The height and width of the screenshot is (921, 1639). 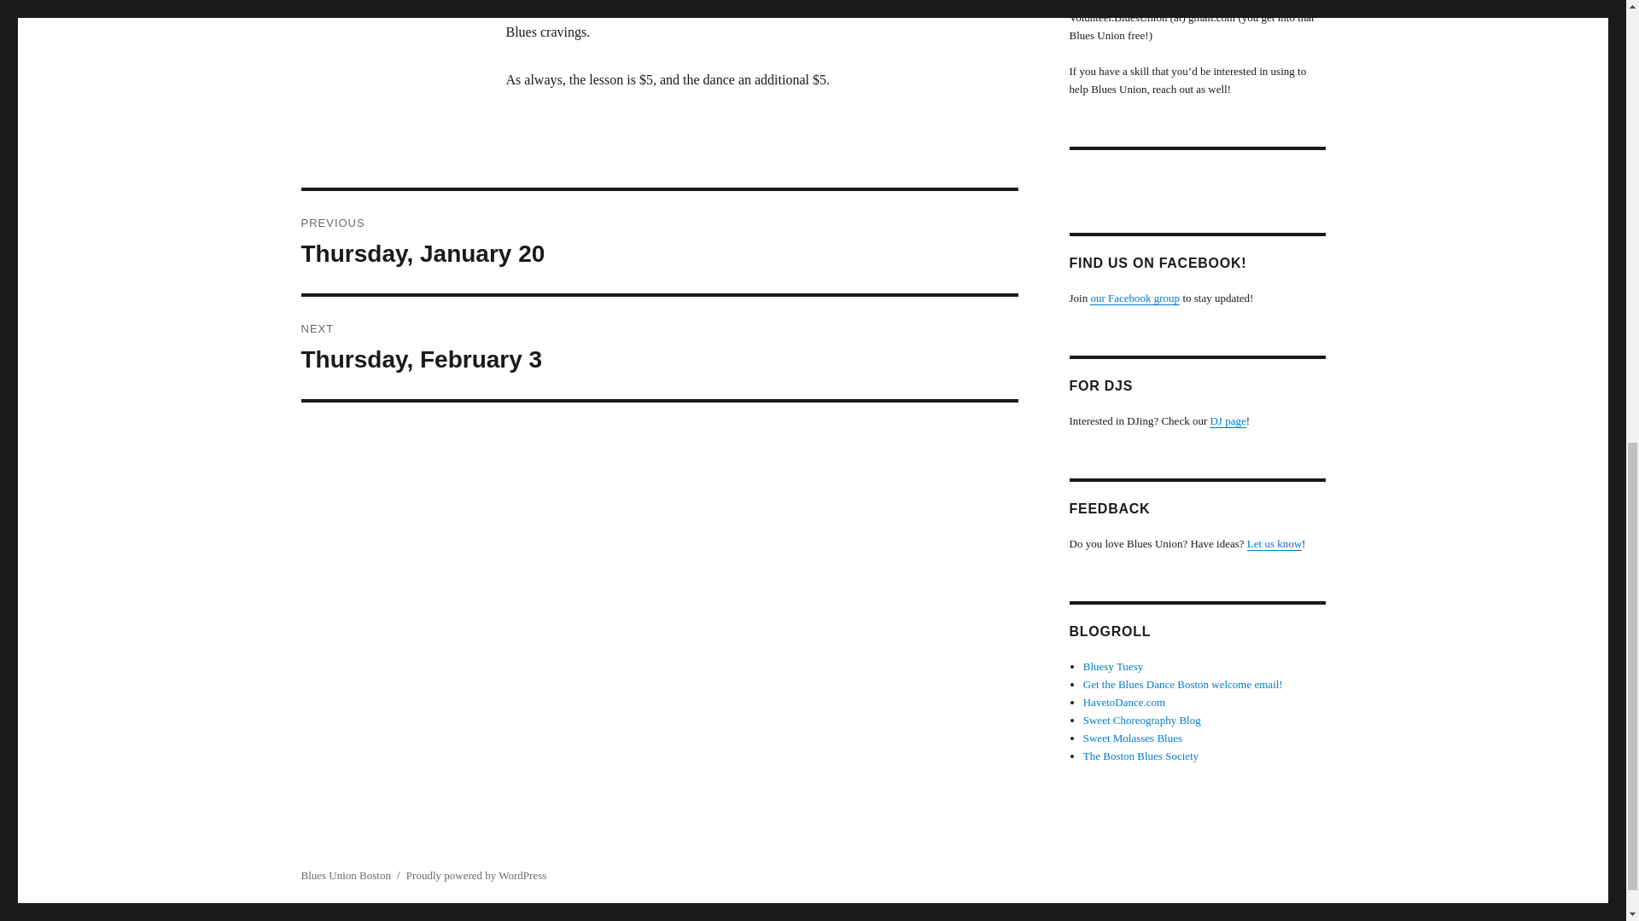 What do you see at coordinates (1140, 756) in the screenshot?
I see `The Boston Blues Society` at bounding box center [1140, 756].